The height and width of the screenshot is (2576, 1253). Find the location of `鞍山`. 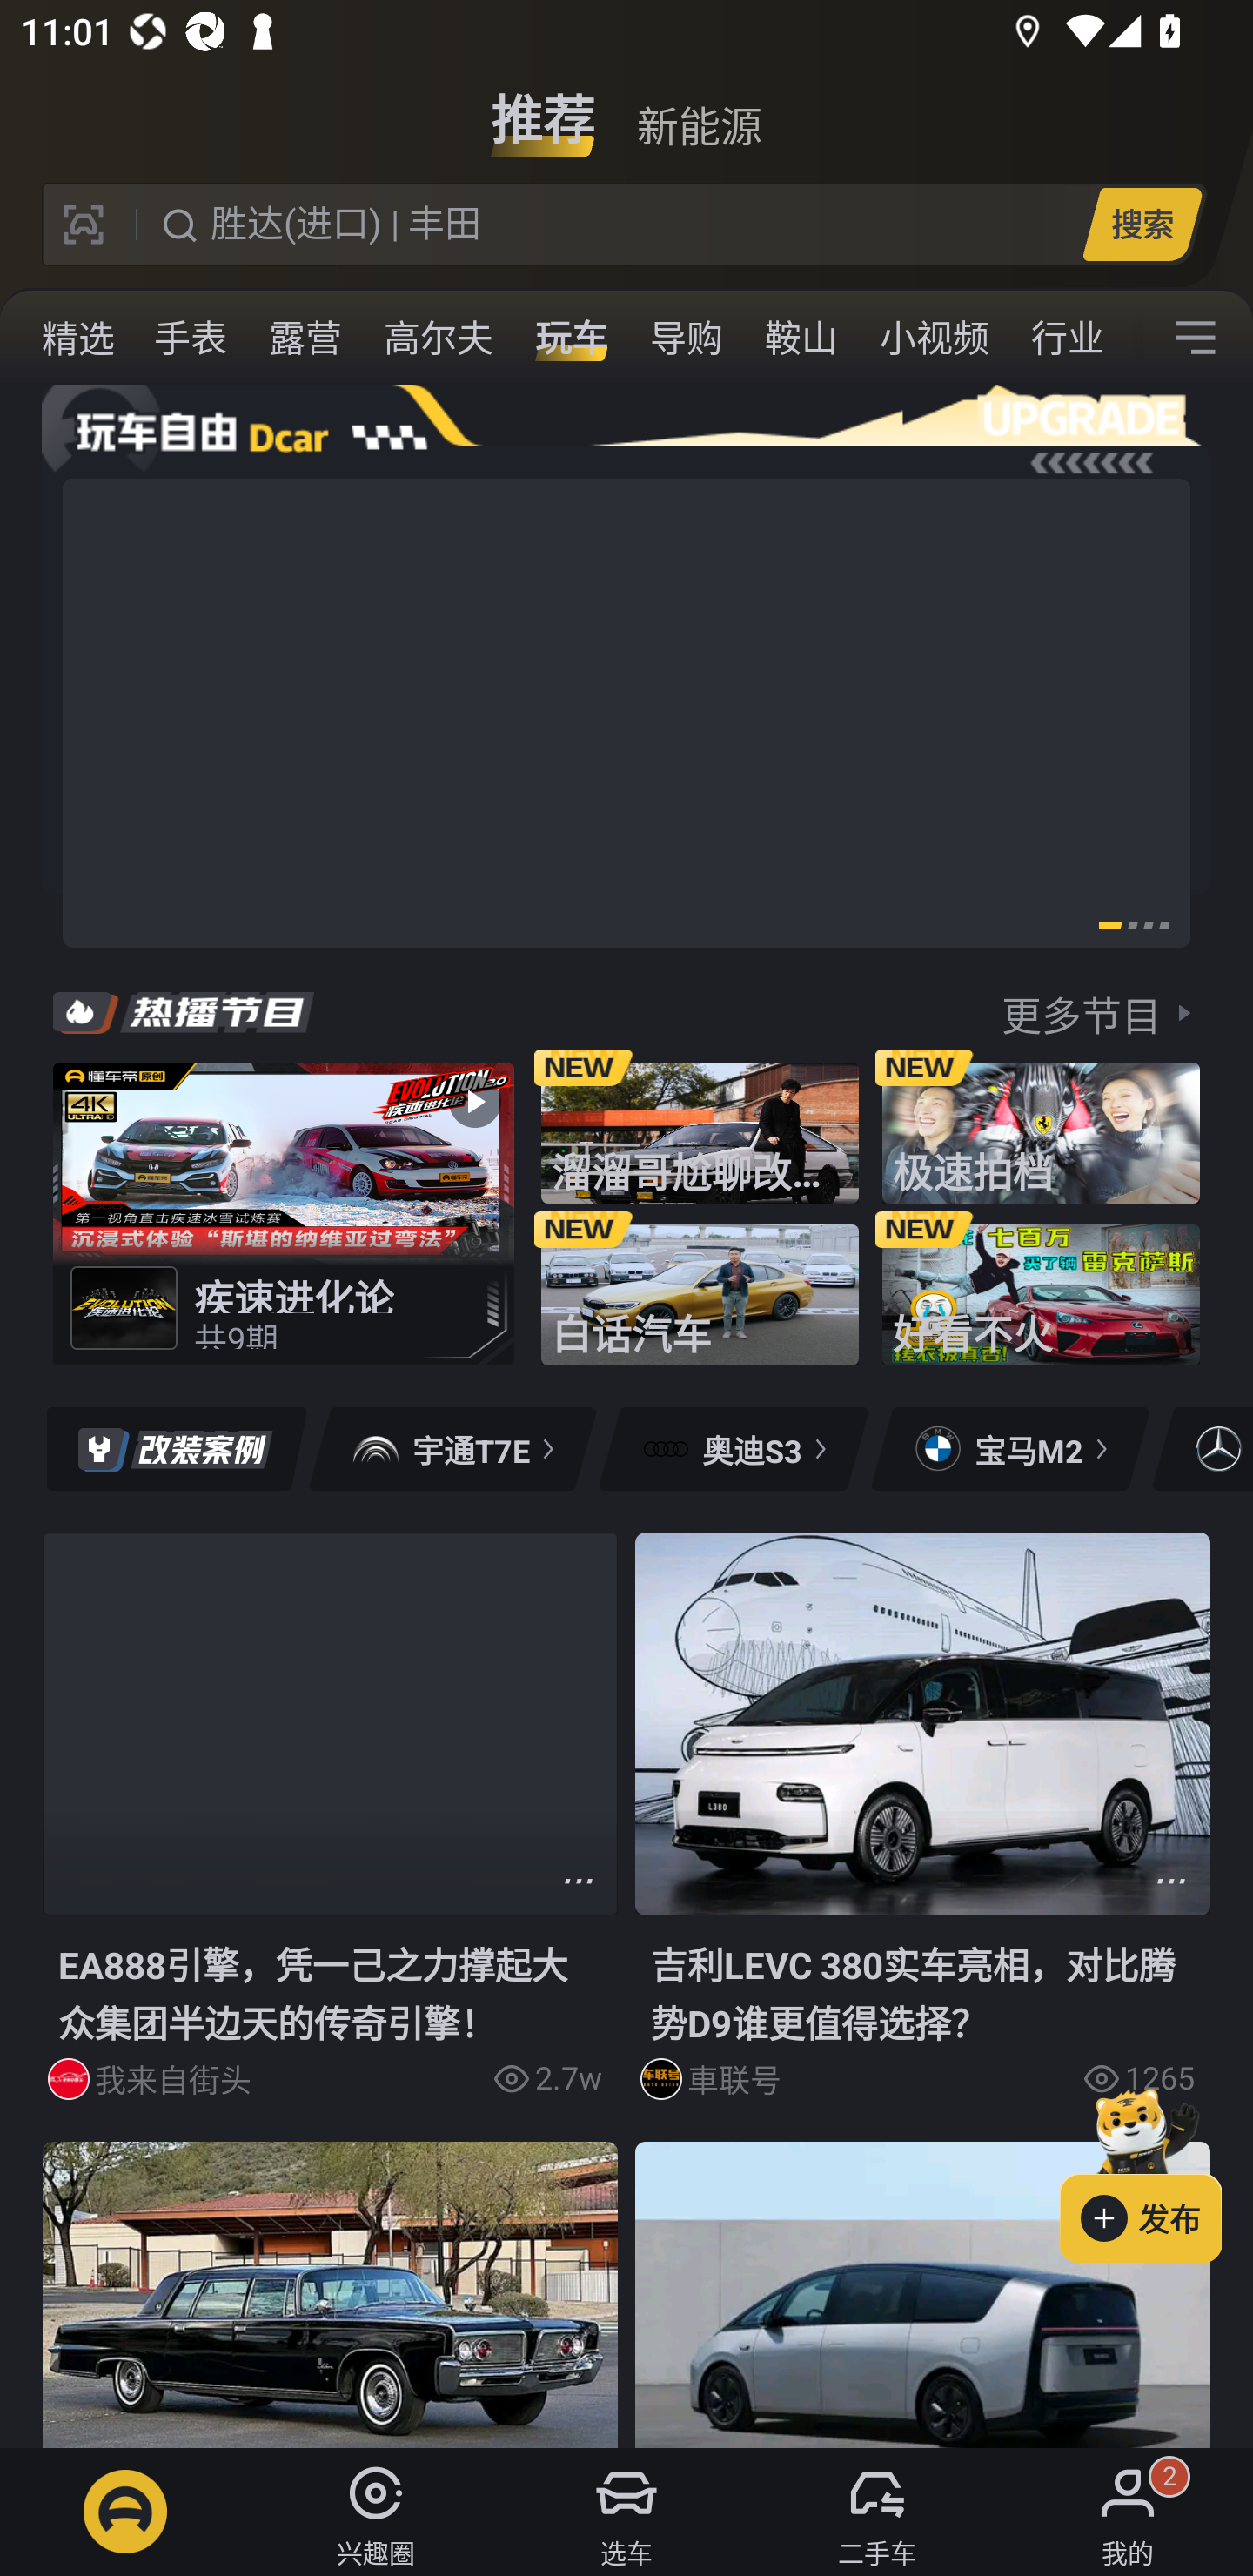

鞍山 is located at coordinates (801, 338).